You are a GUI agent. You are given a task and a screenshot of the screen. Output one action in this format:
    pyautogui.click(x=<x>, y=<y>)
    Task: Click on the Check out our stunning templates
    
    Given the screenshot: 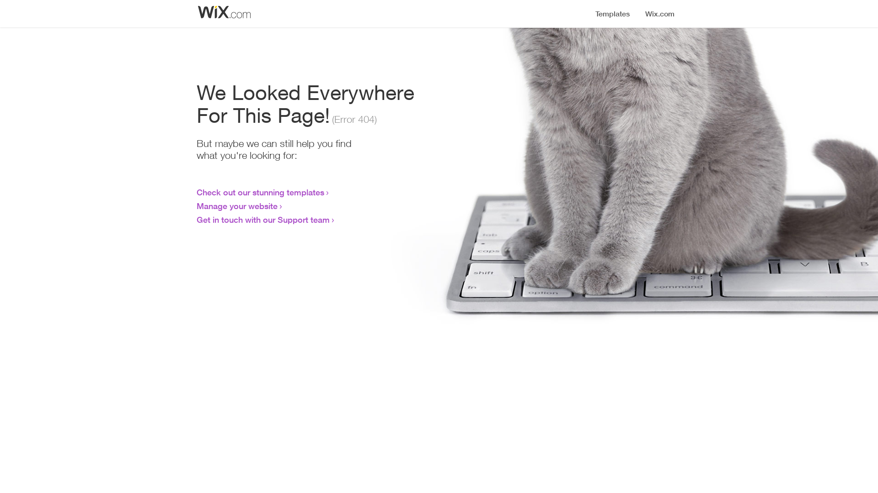 What is the action you would take?
    pyautogui.click(x=261, y=192)
    